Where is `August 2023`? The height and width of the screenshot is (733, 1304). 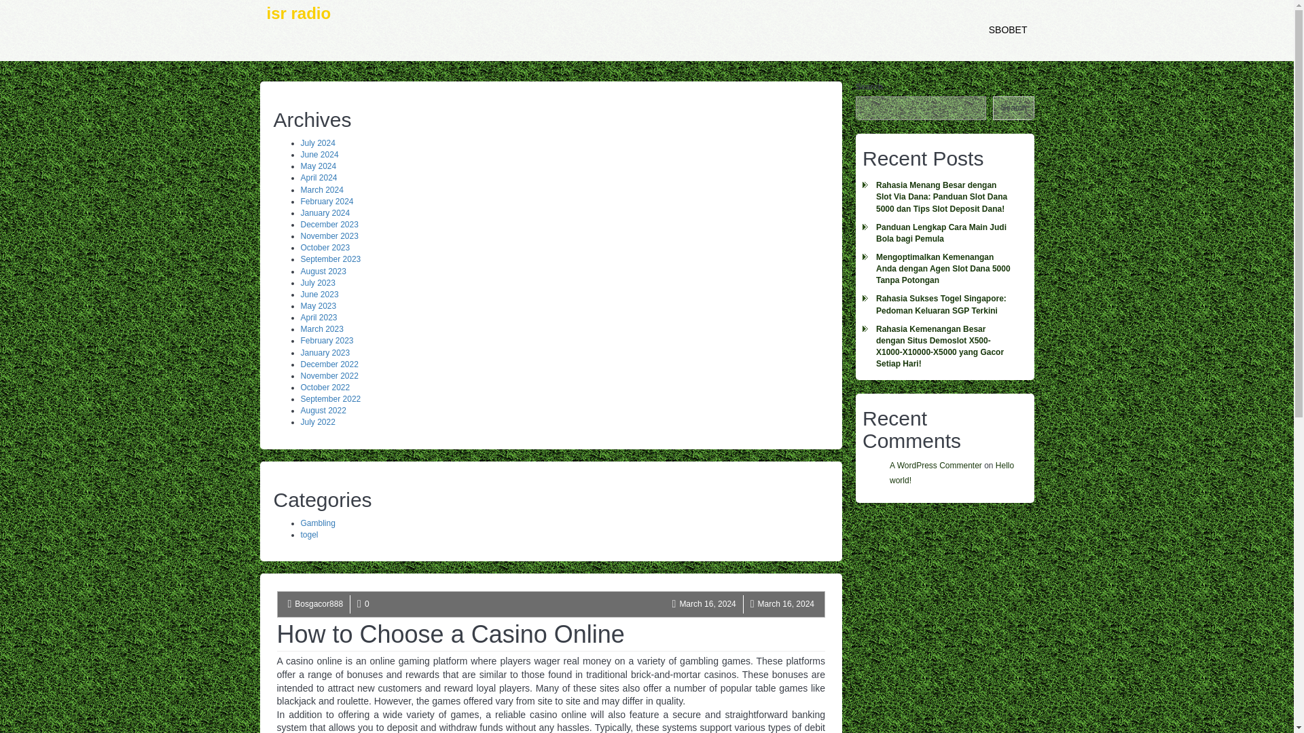 August 2023 is located at coordinates (322, 271).